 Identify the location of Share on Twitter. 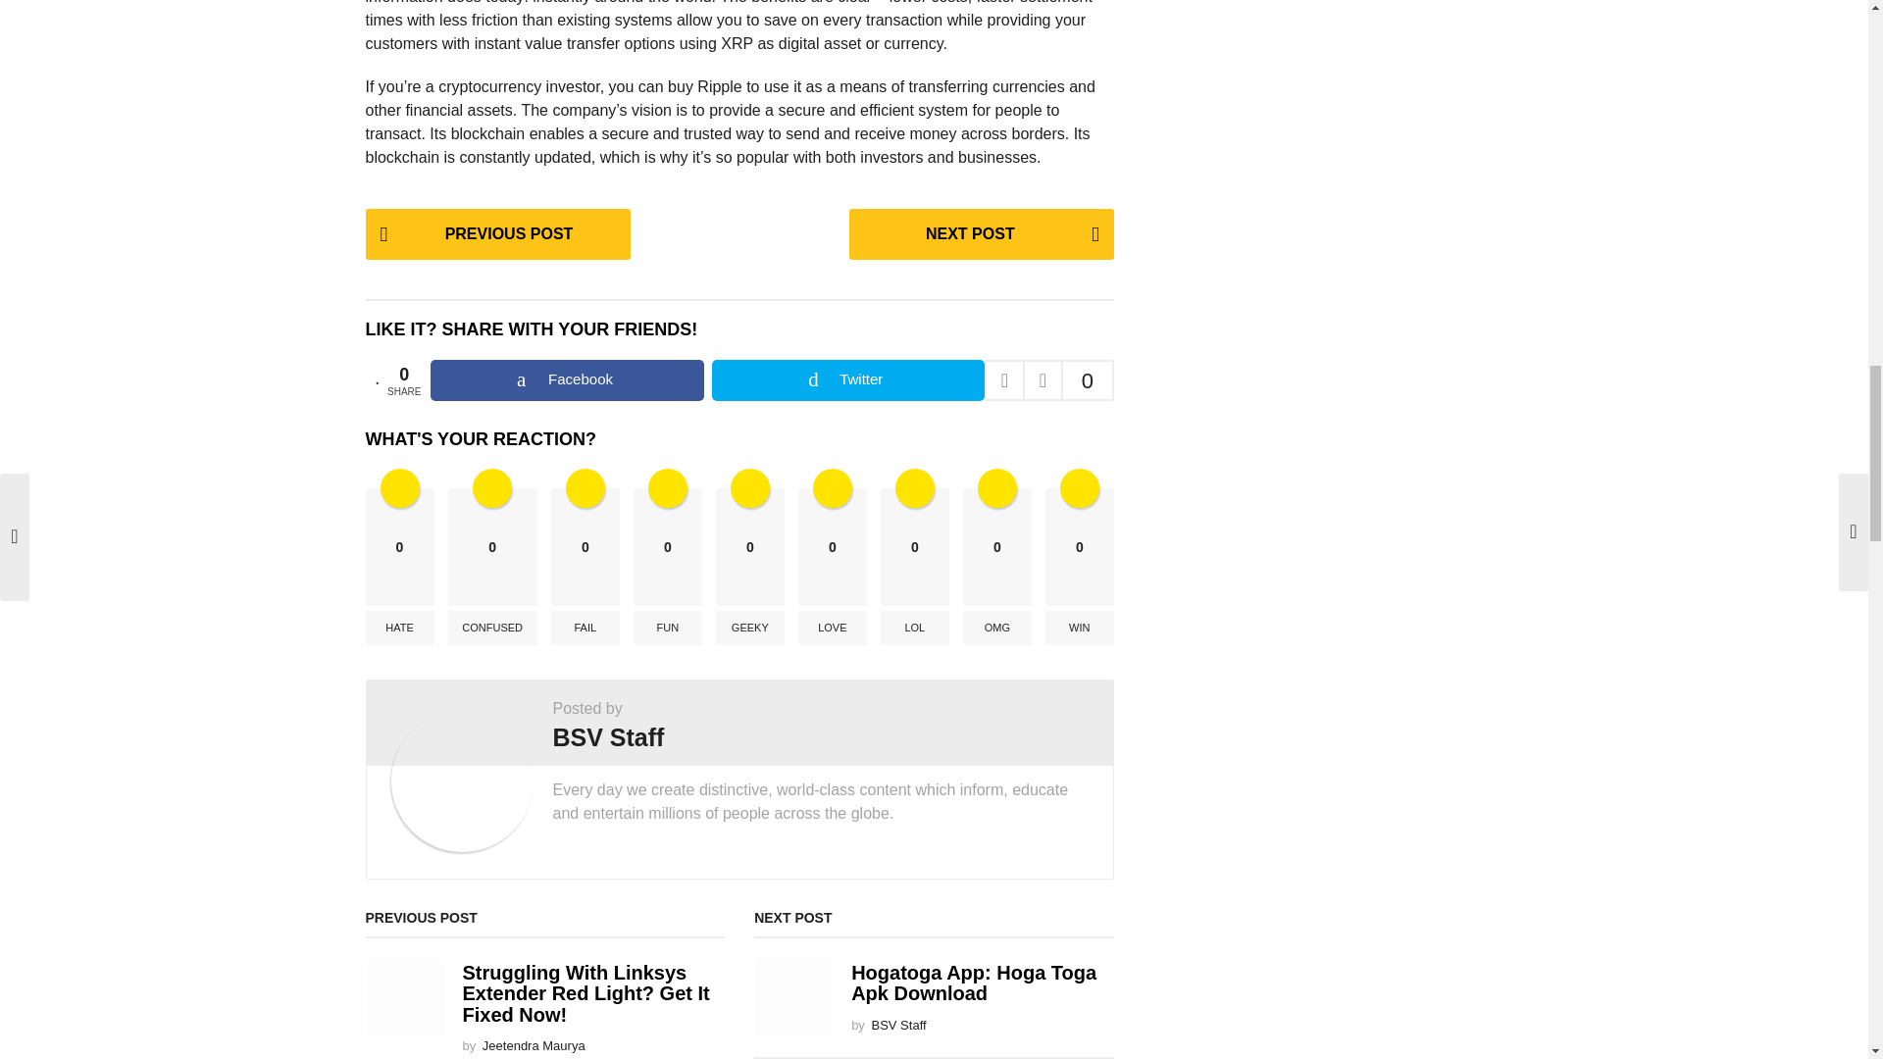
(847, 380).